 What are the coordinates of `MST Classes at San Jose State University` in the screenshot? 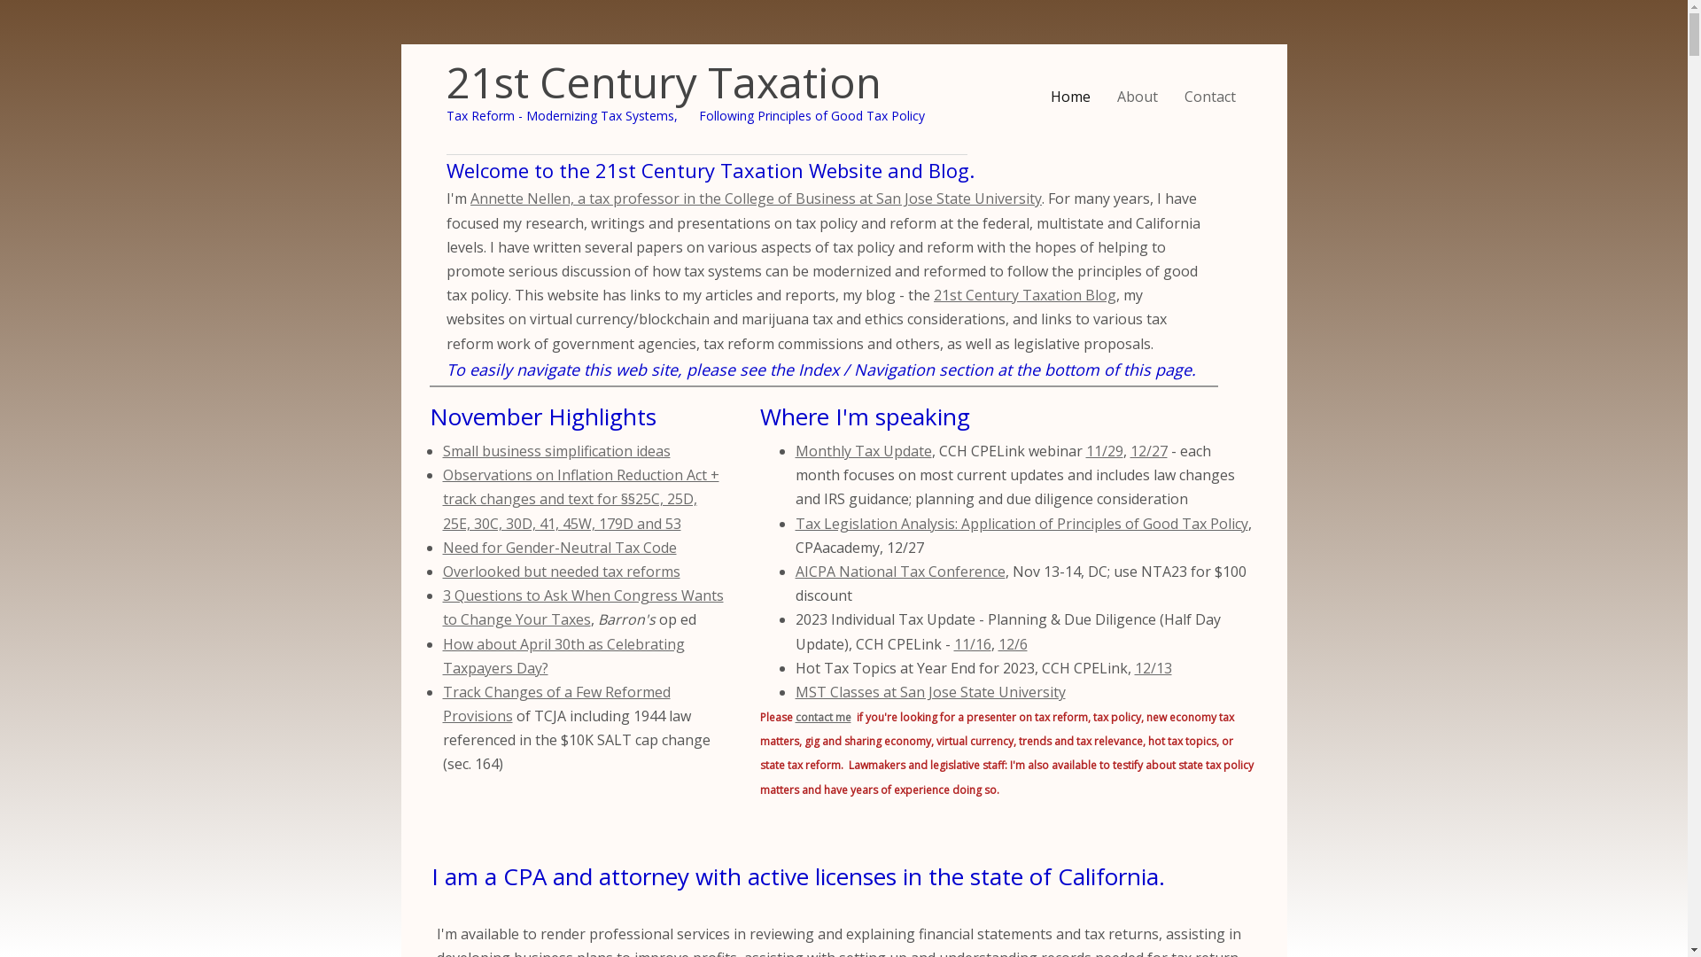 It's located at (930, 691).